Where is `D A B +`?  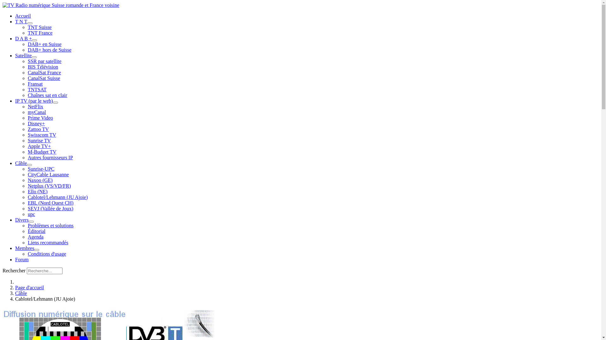 D A B + is located at coordinates (23, 38).